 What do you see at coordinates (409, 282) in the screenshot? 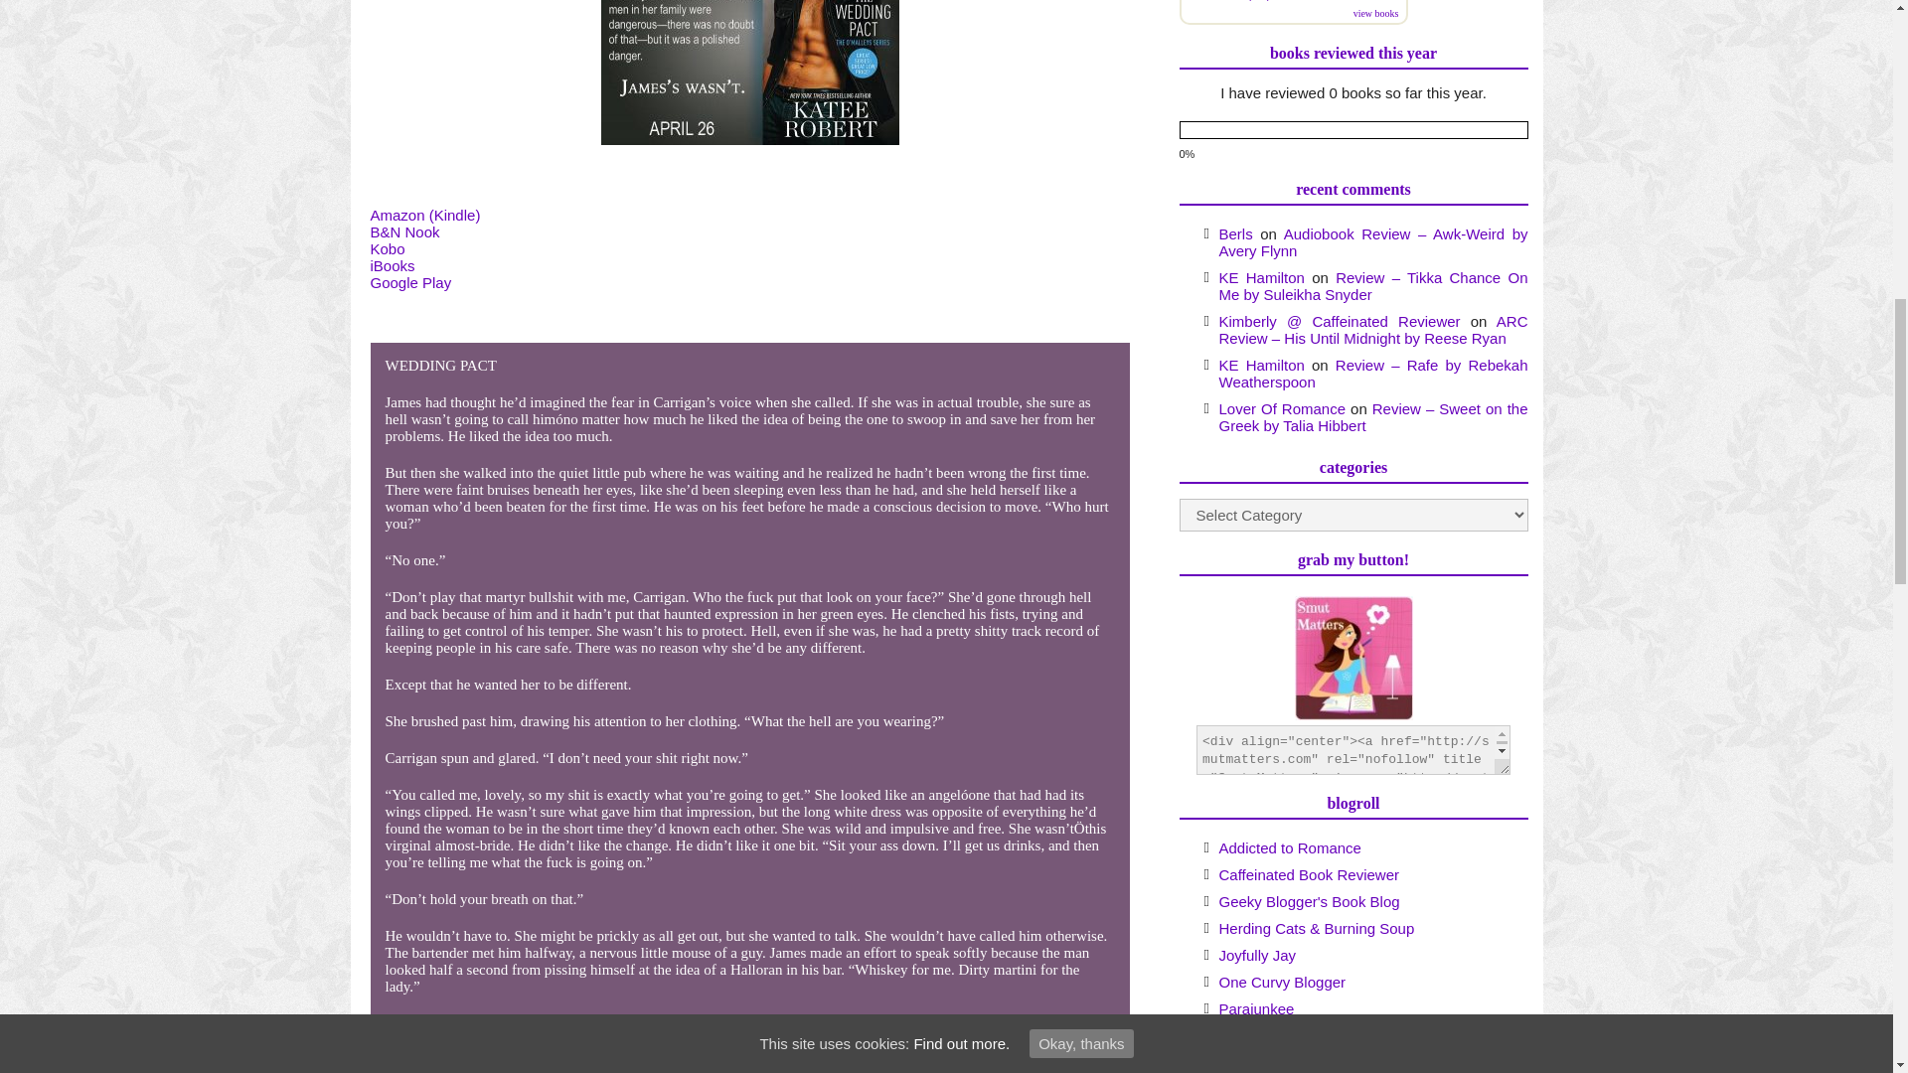
I see `Google Play` at bounding box center [409, 282].